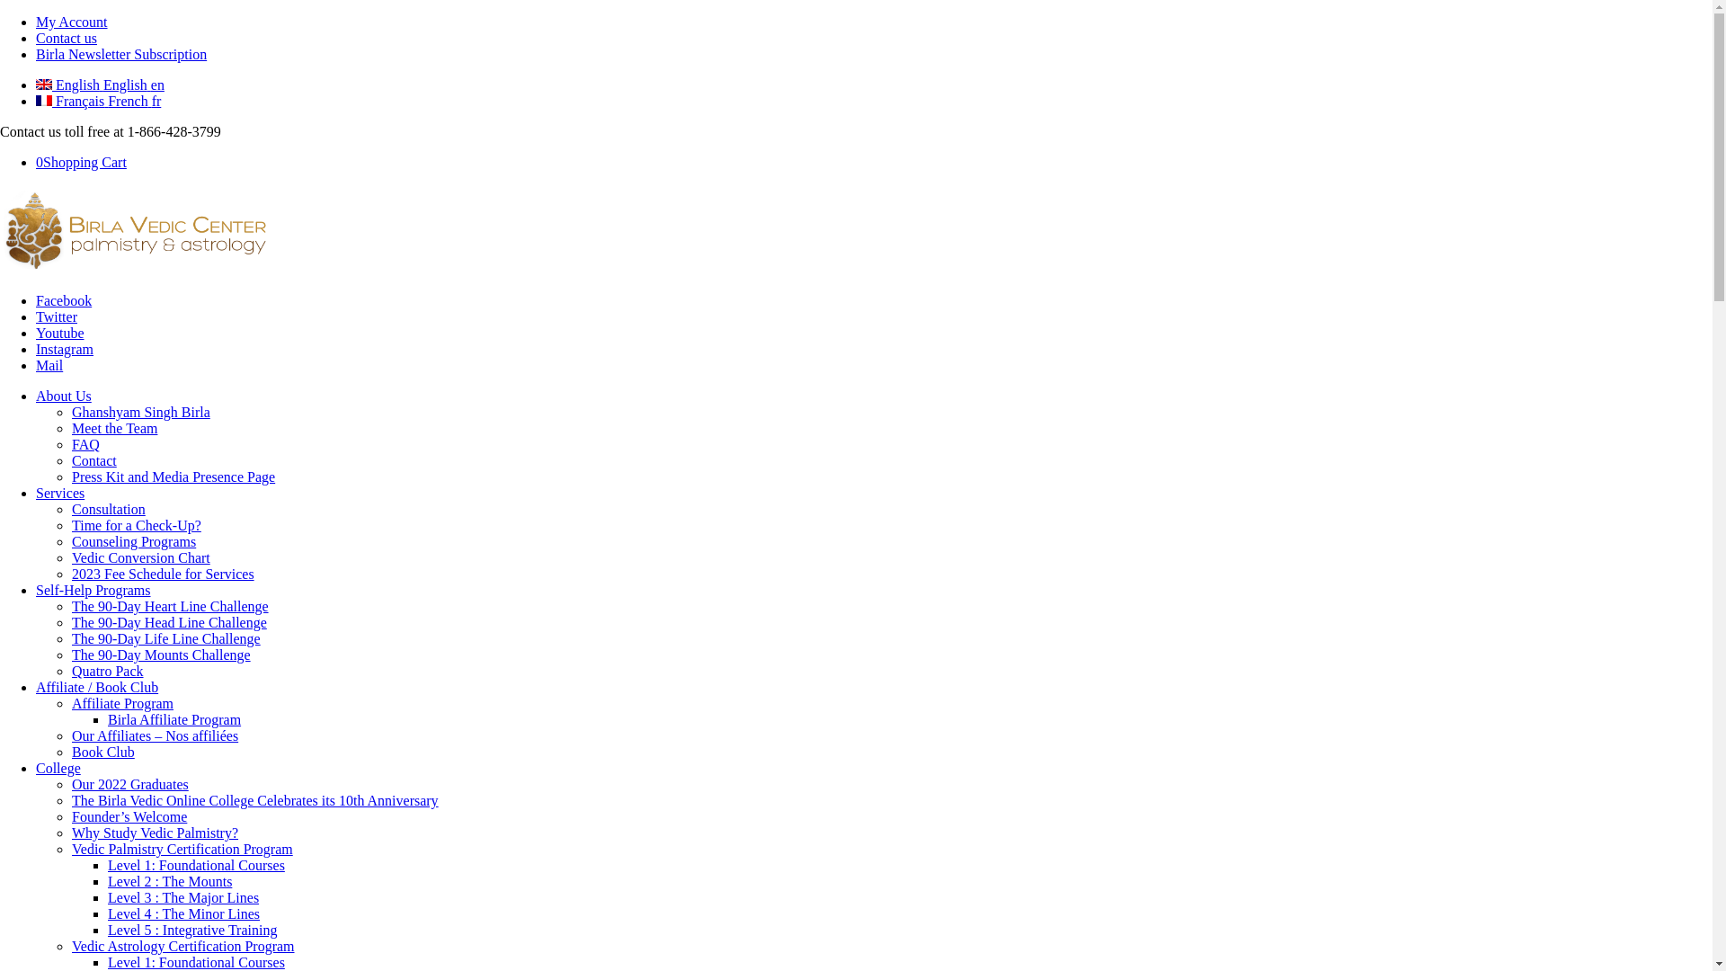 The width and height of the screenshot is (1726, 971). Describe the element at coordinates (57, 316) in the screenshot. I see `Twitter` at that location.